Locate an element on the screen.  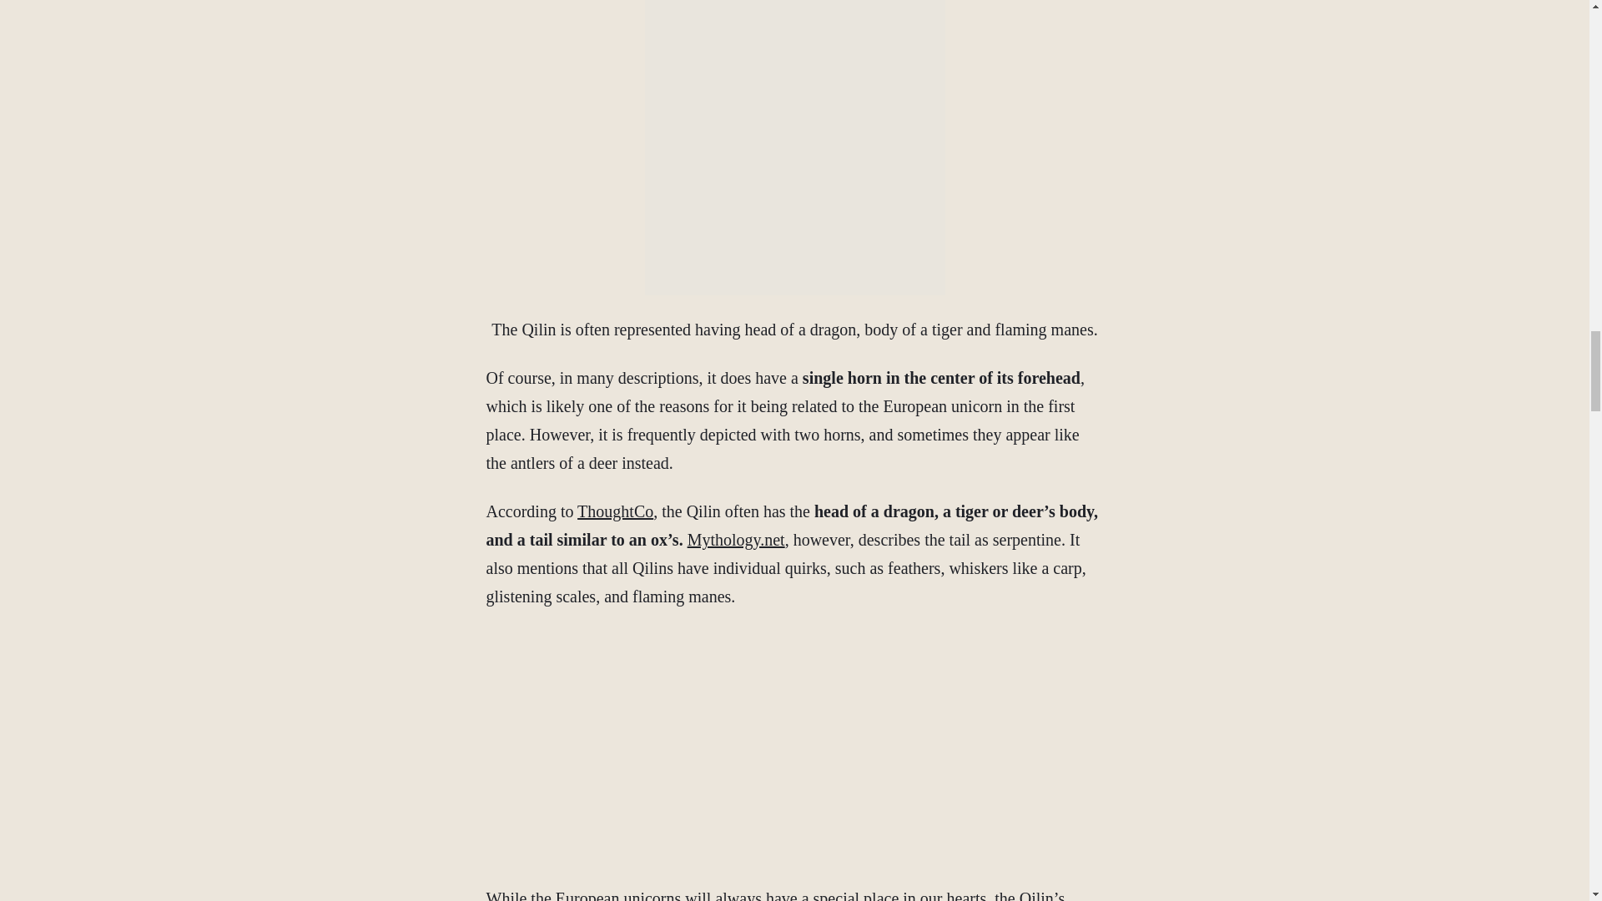
ThoughtCo is located at coordinates (615, 511).